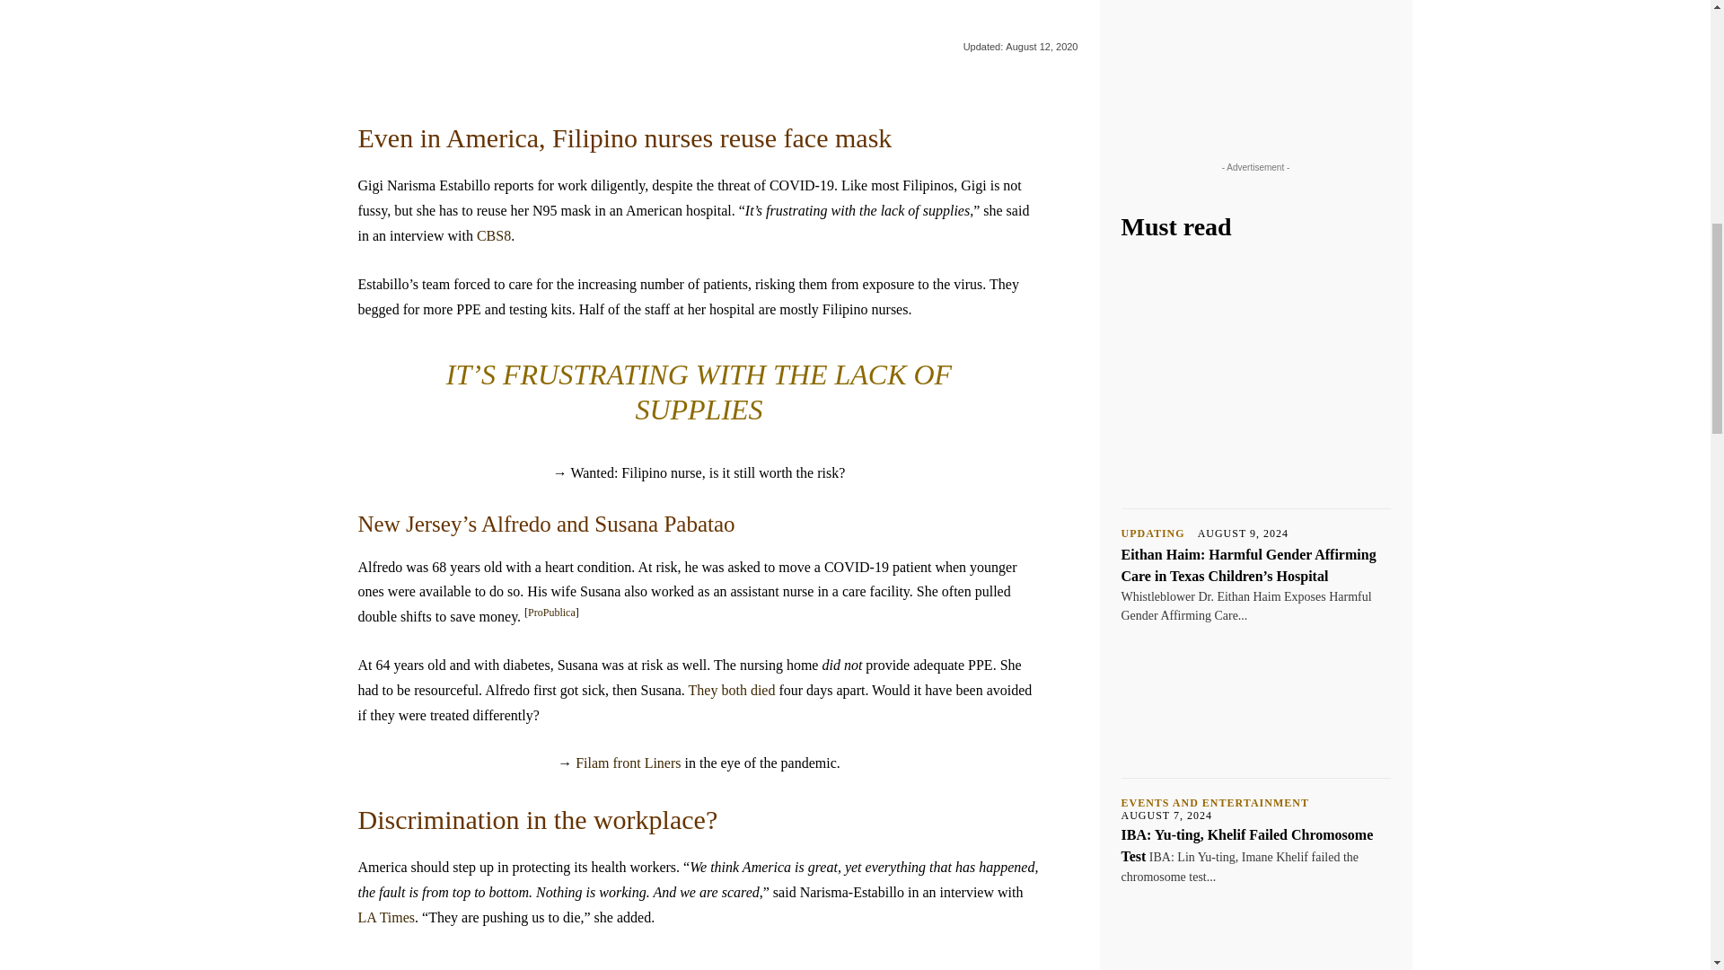  I want to click on Filam front Liners, so click(629, 763).